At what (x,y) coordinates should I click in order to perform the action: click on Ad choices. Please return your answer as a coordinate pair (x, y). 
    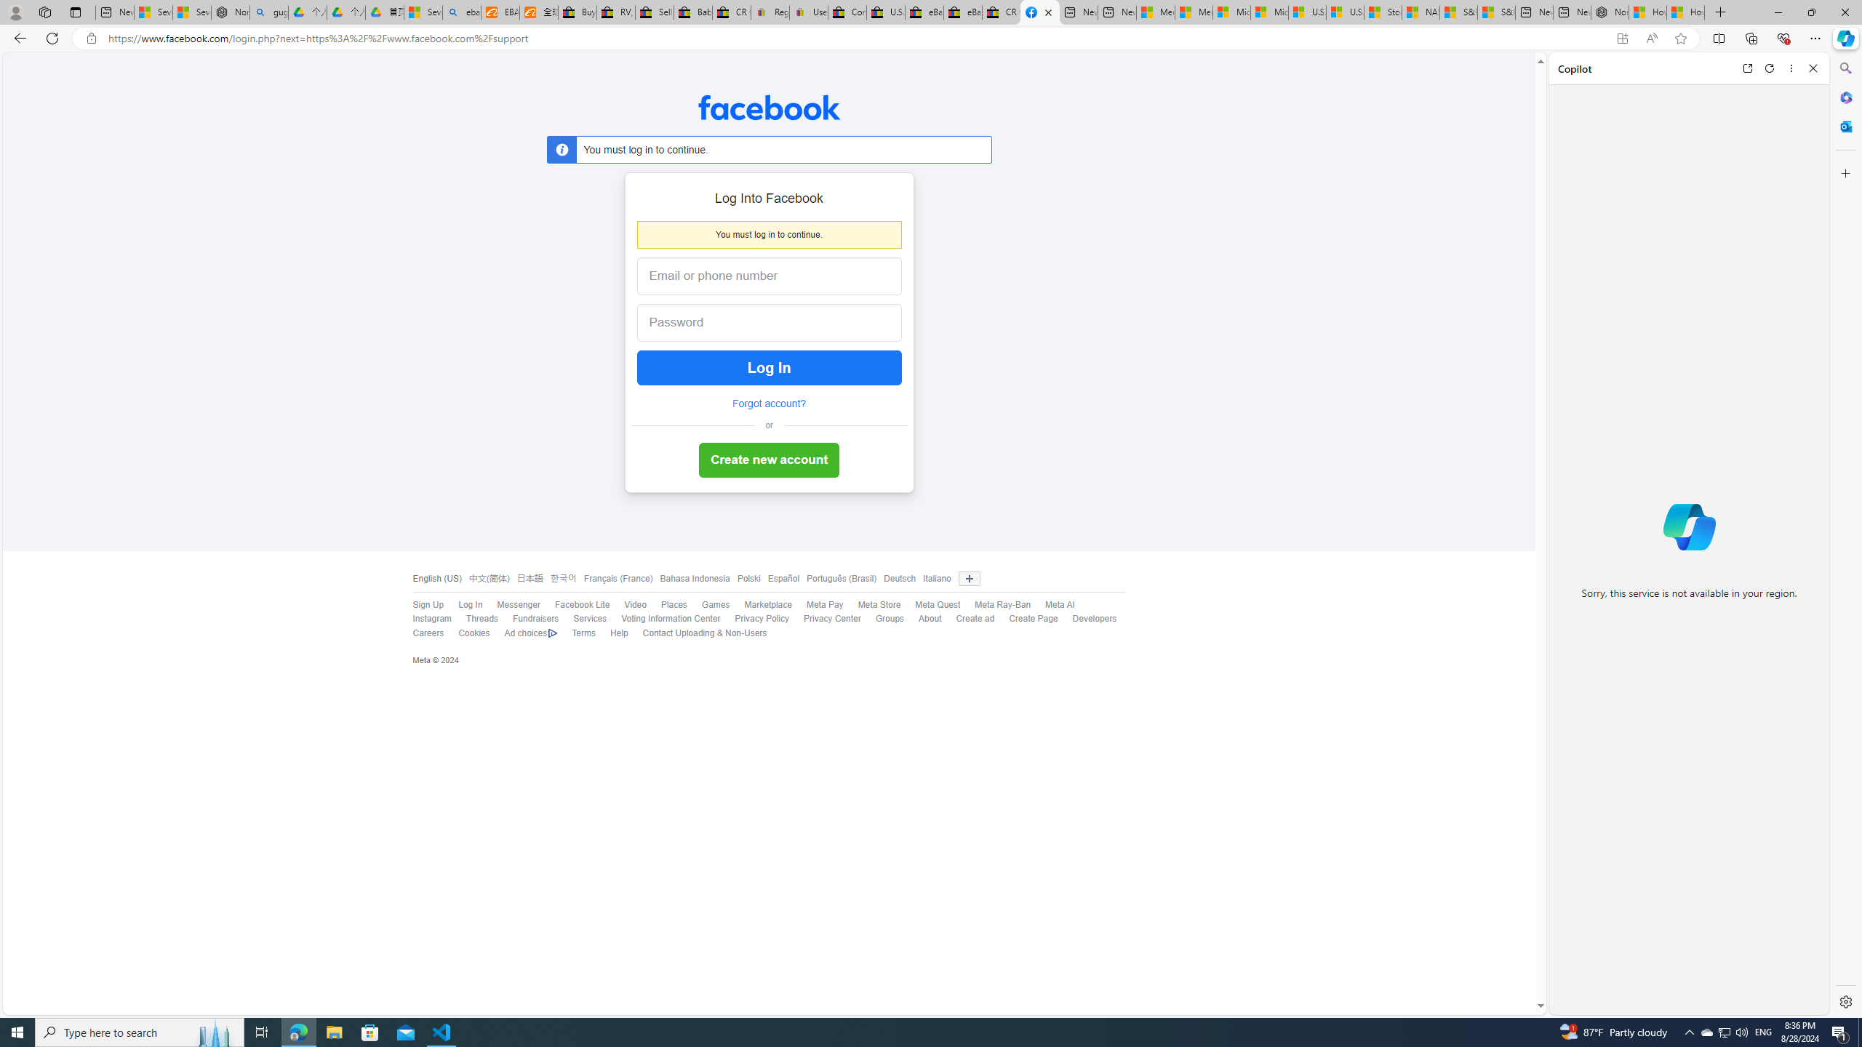
    Looking at the image, I should click on (531, 633).